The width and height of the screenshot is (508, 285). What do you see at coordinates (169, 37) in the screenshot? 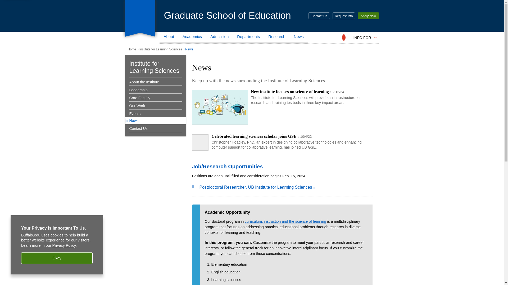
I see `About` at bounding box center [169, 37].